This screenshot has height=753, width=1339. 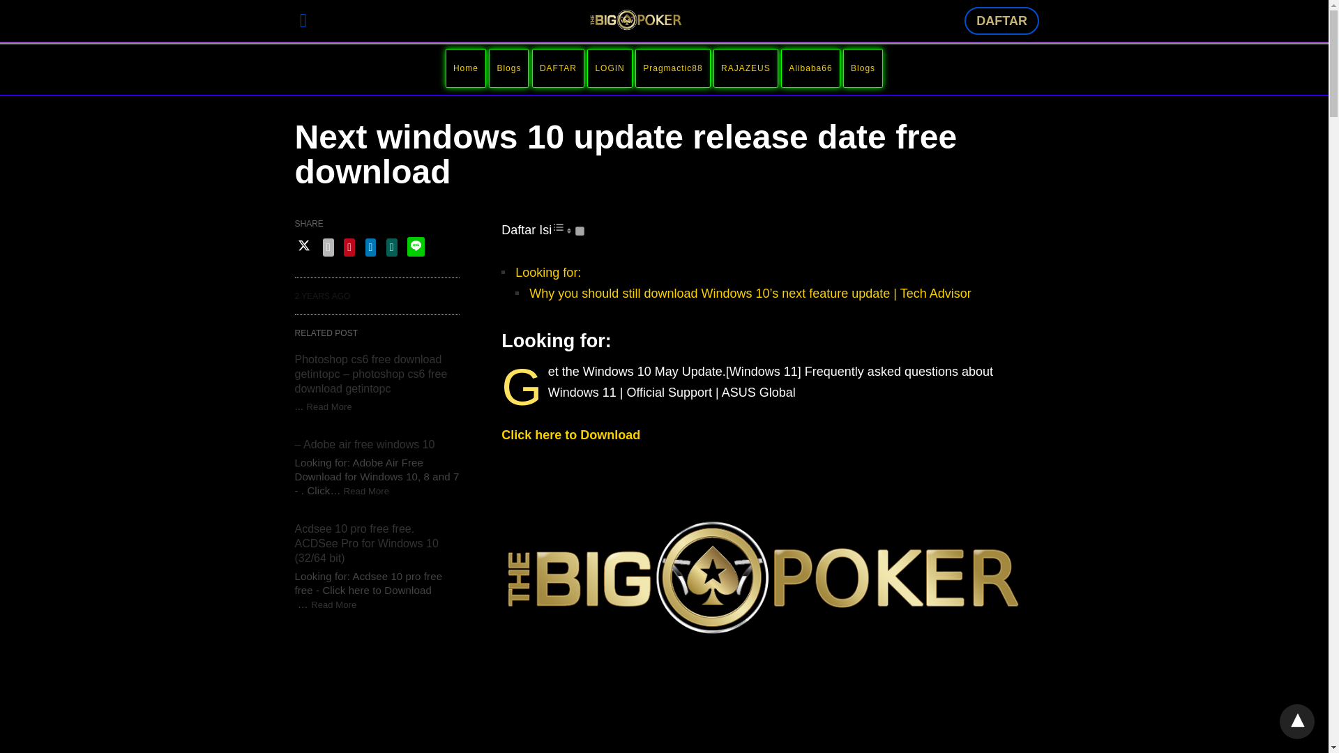 I want to click on back to top, so click(x=1297, y=721).